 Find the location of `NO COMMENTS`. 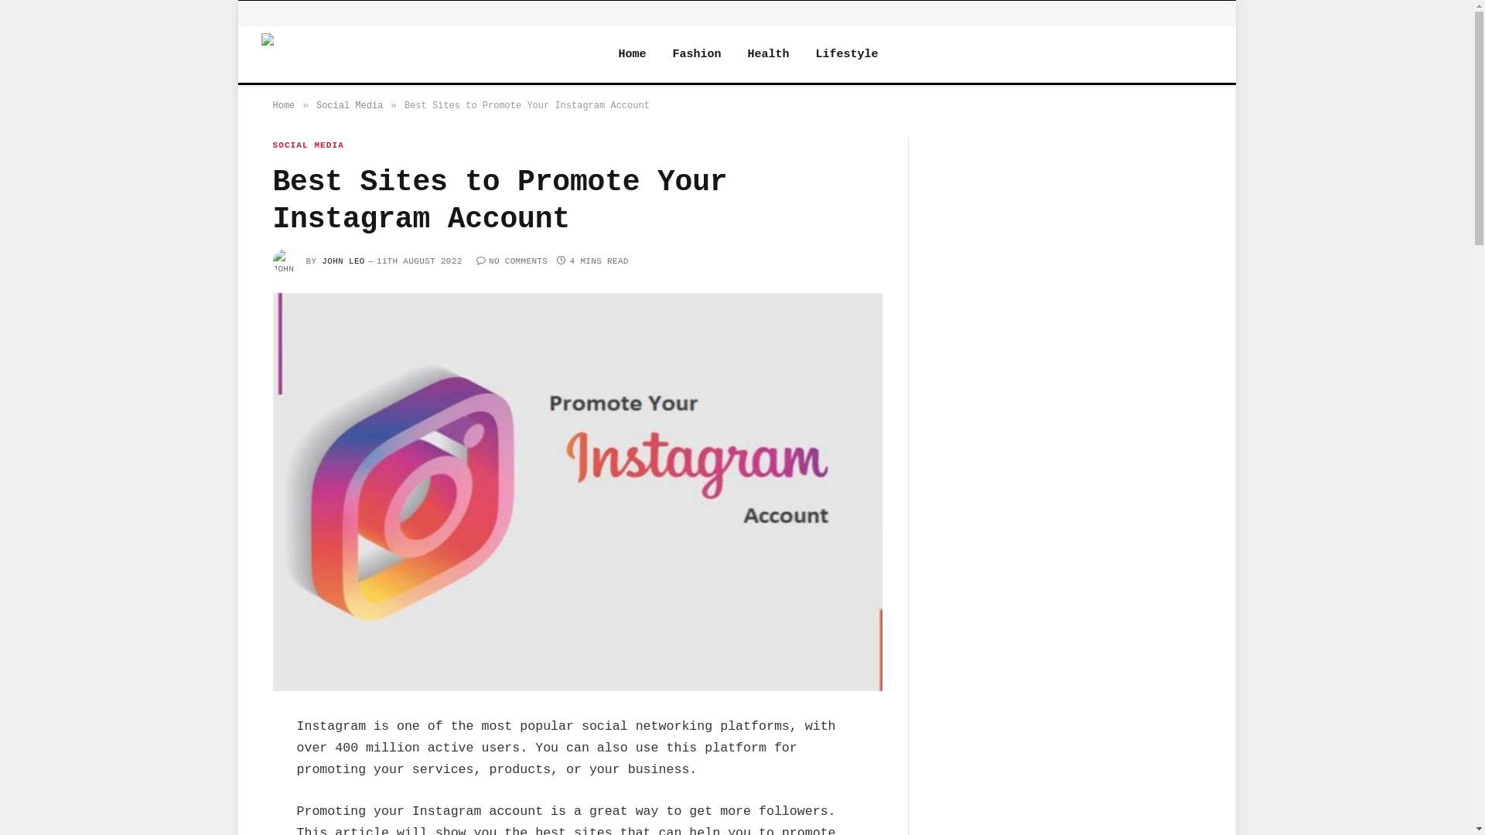

NO COMMENTS is located at coordinates (512, 261).